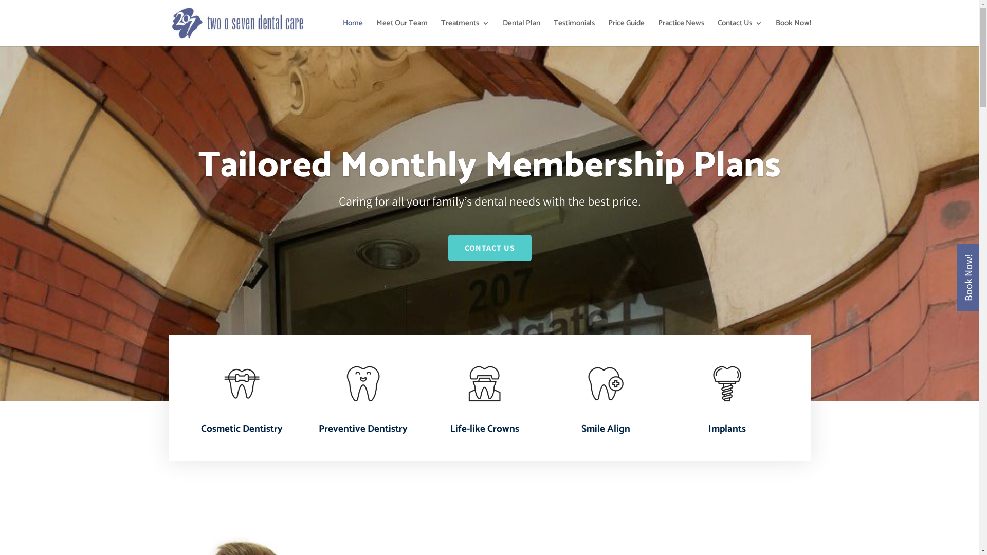 This screenshot has height=555, width=987. Describe the element at coordinates (490, 267) in the screenshot. I see `CONTACT US` at that location.